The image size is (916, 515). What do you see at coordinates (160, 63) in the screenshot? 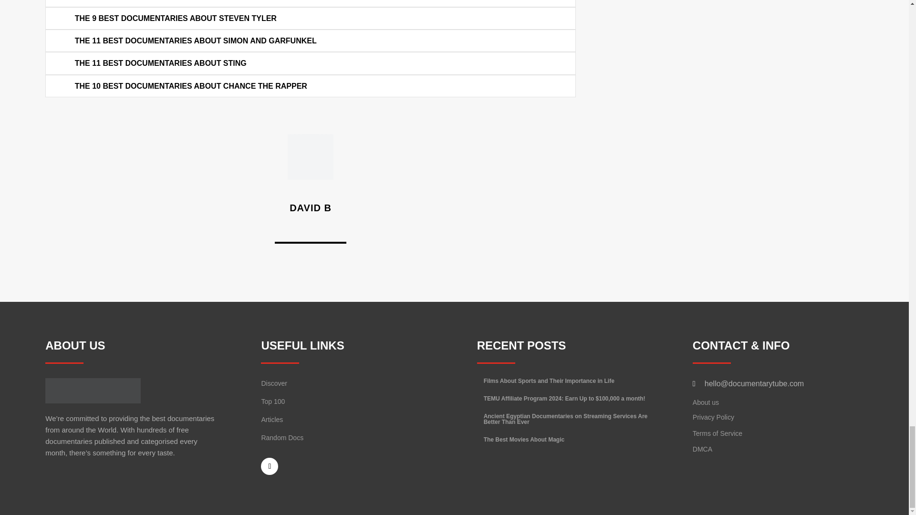
I see `THE 11 BEST DOCUMENTARIES ABOUT STING` at bounding box center [160, 63].